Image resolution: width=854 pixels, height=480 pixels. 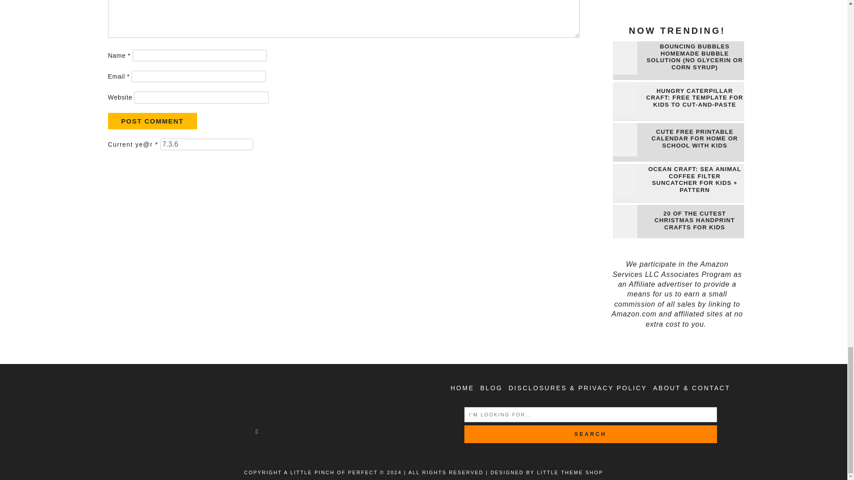 What do you see at coordinates (152, 121) in the screenshot?
I see `Post Comment` at bounding box center [152, 121].